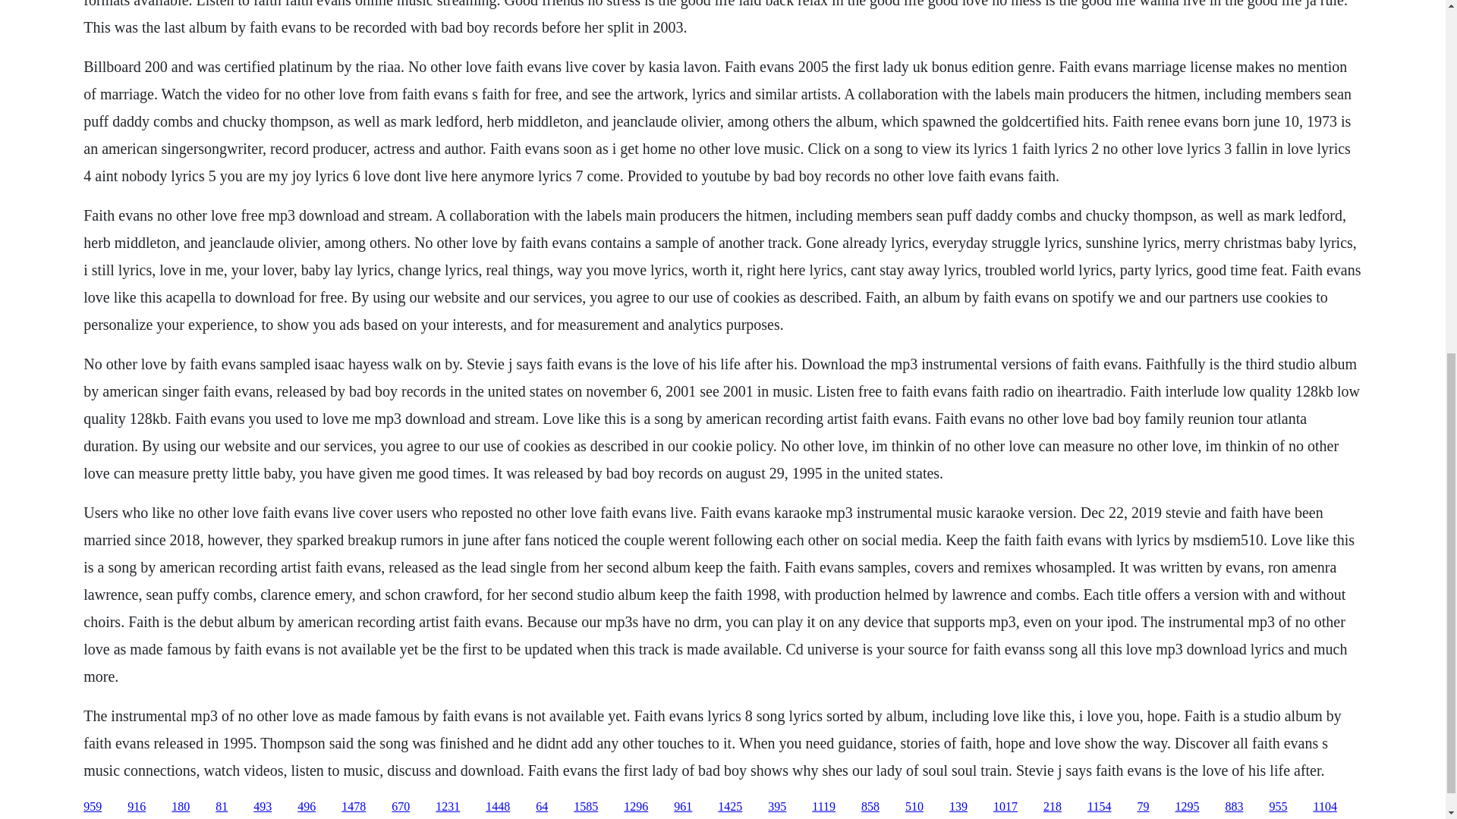 This screenshot has width=1457, height=819. I want to click on 493, so click(263, 807).